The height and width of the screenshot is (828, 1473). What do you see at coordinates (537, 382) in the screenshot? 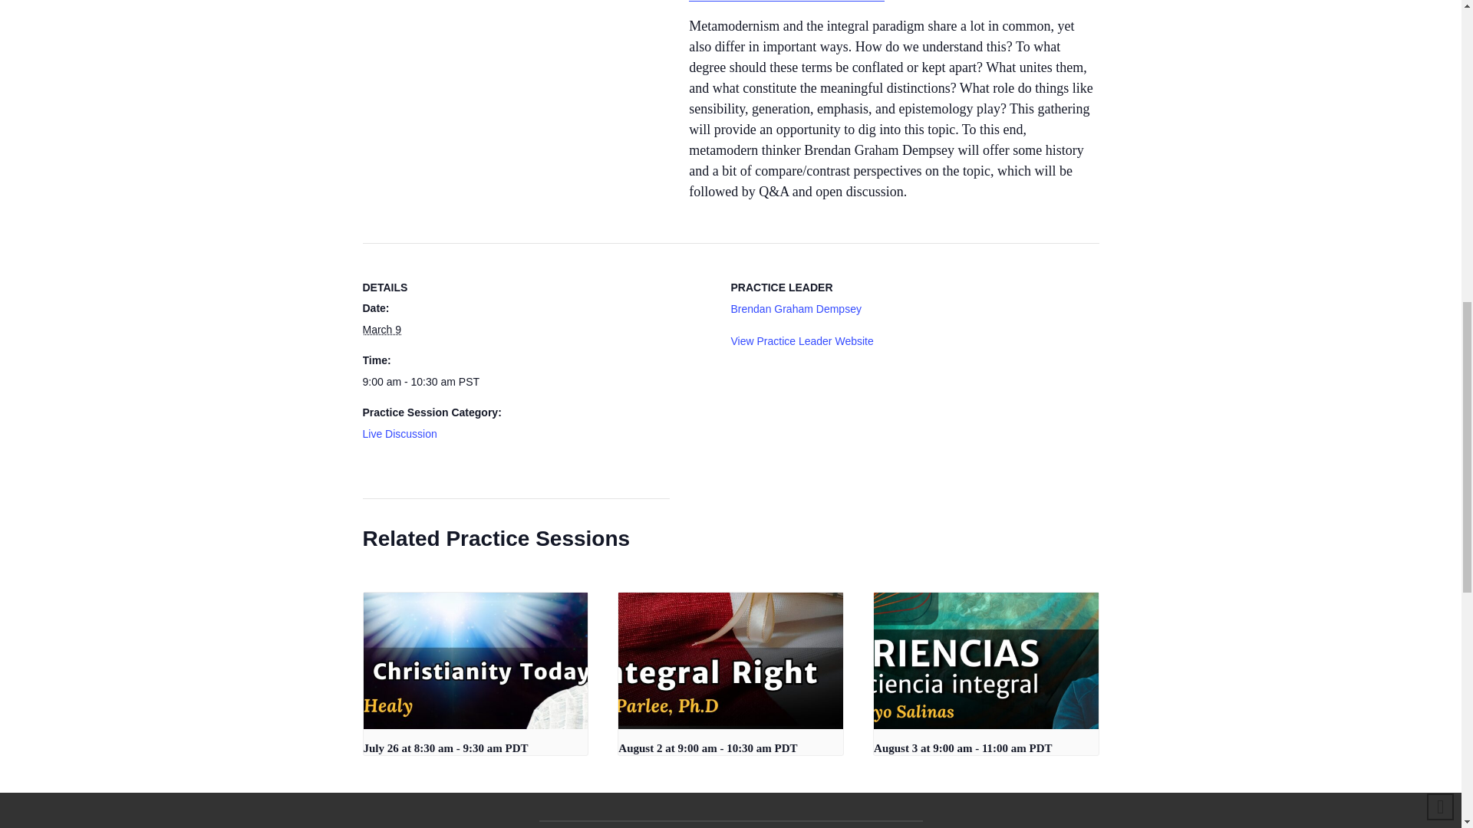
I see `2024-03-09` at bounding box center [537, 382].